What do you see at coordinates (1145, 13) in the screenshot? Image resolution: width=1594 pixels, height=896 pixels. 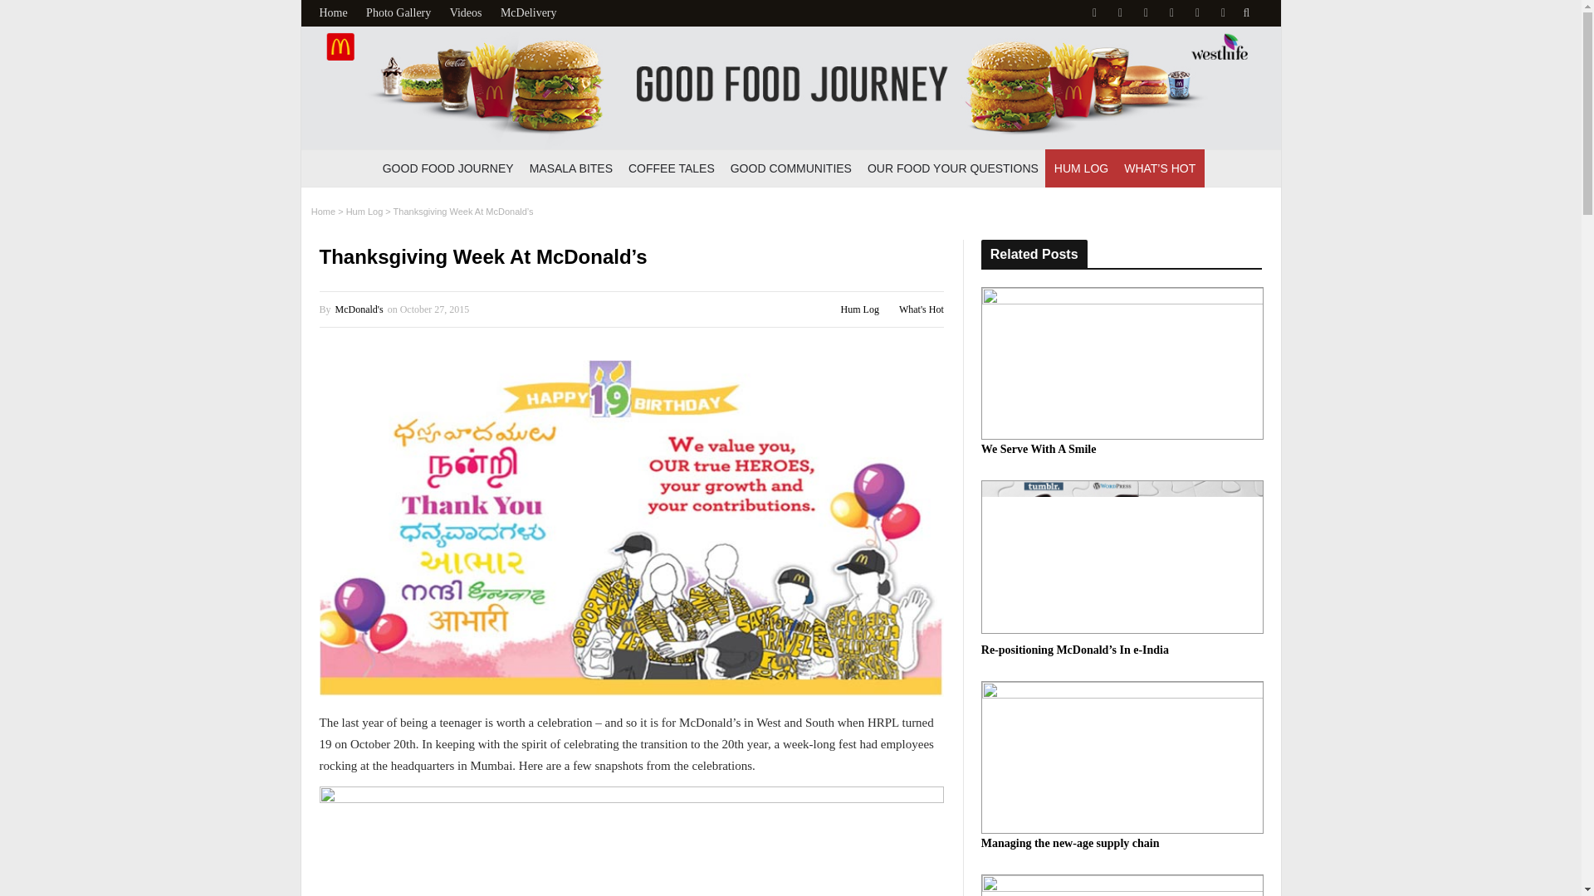 I see `YouTube` at bounding box center [1145, 13].